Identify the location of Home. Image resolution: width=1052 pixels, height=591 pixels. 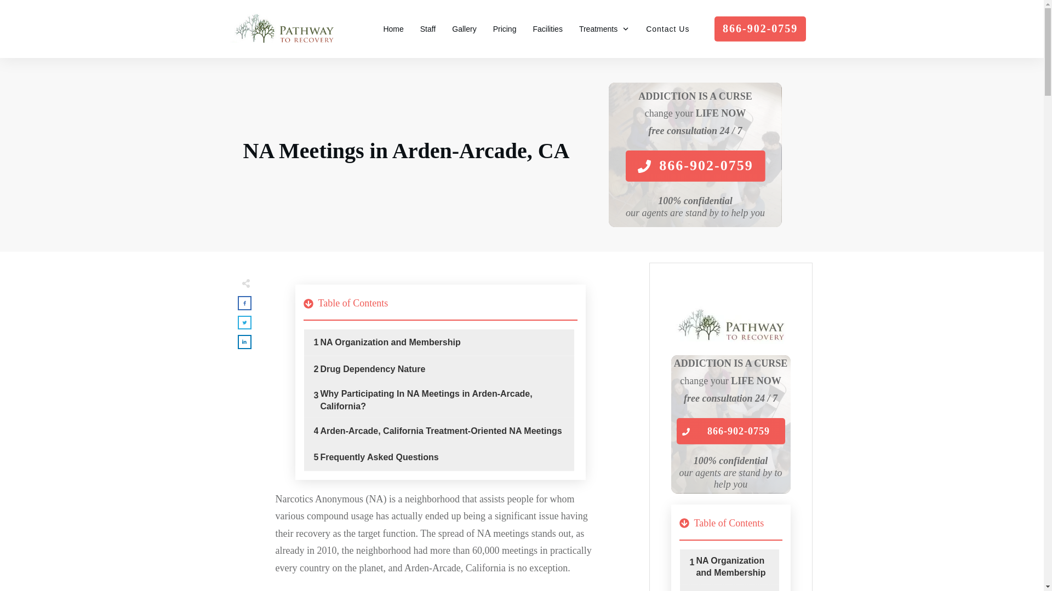
(392, 28).